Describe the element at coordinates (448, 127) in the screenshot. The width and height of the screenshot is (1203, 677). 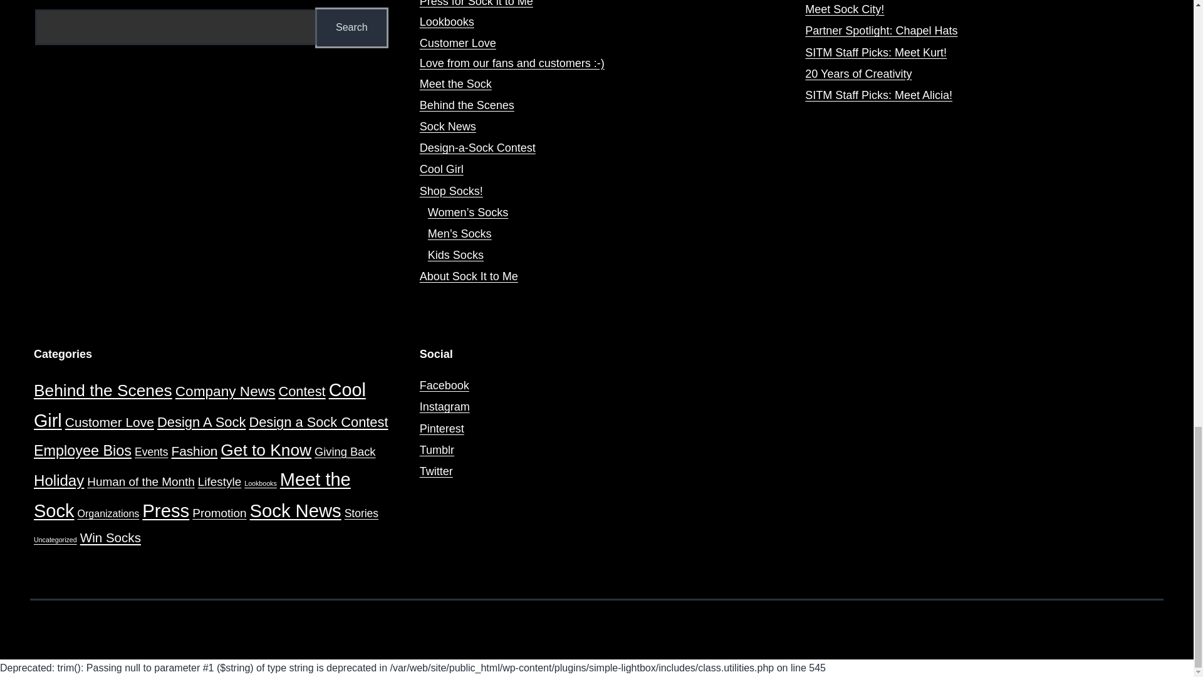
I see `Sock News` at that location.